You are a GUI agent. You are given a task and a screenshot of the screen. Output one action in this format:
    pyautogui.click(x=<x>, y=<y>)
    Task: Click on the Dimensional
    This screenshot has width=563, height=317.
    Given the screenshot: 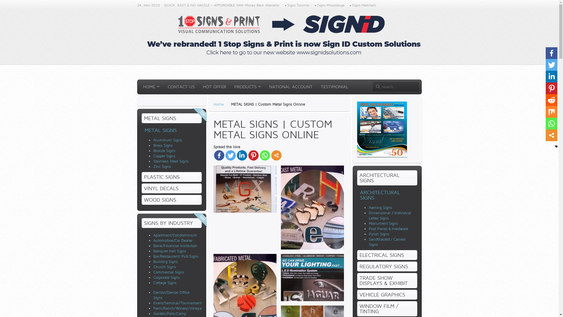 What is the action you would take?
    pyautogui.click(x=380, y=213)
    